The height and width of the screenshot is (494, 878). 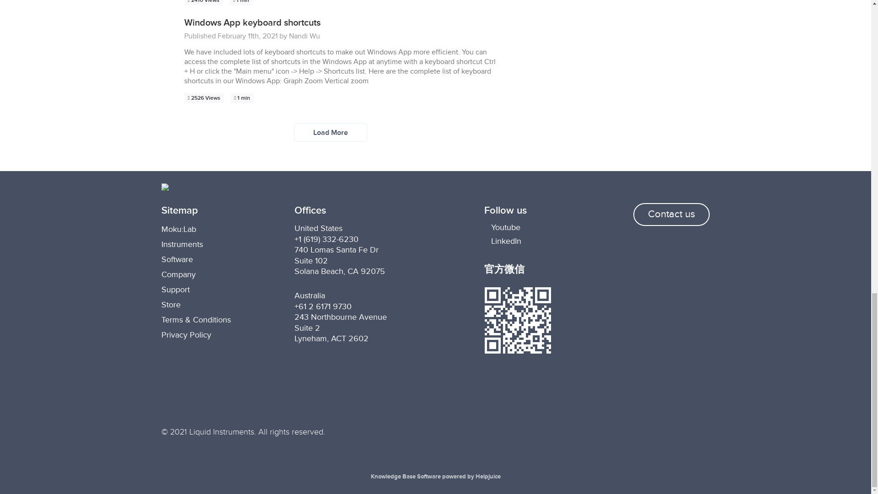 What do you see at coordinates (177, 274) in the screenshot?
I see `Company` at bounding box center [177, 274].